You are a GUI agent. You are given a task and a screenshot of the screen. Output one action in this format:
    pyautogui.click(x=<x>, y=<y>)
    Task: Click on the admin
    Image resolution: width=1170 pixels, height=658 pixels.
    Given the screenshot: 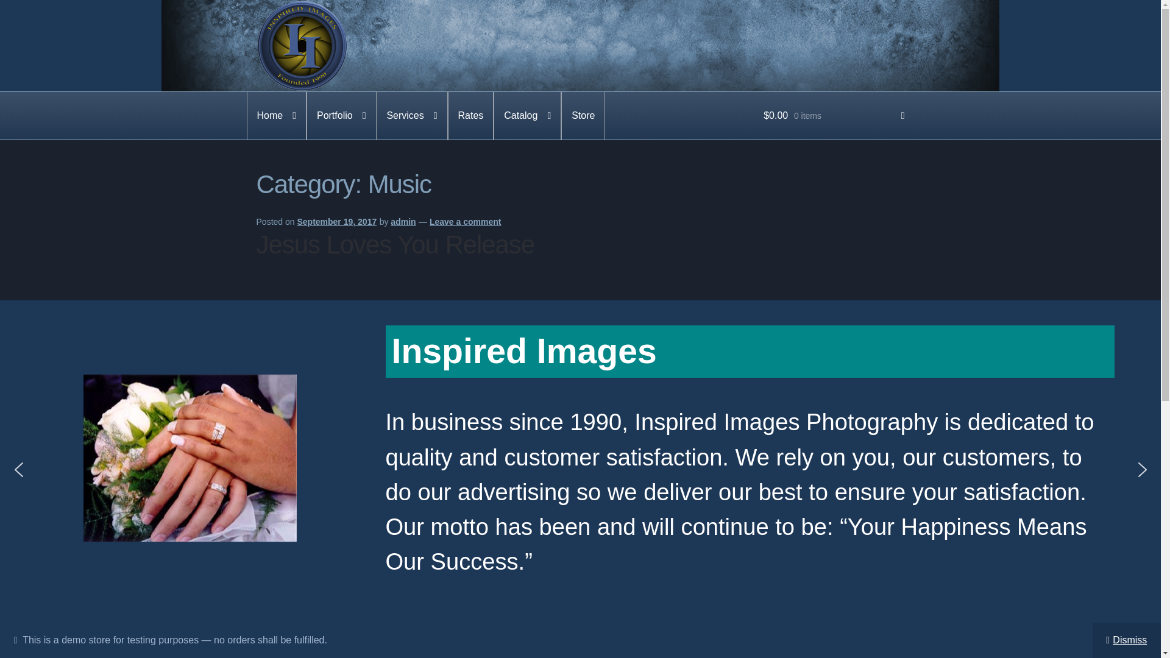 What is the action you would take?
    pyautogui.click(x=403, y=222)
    